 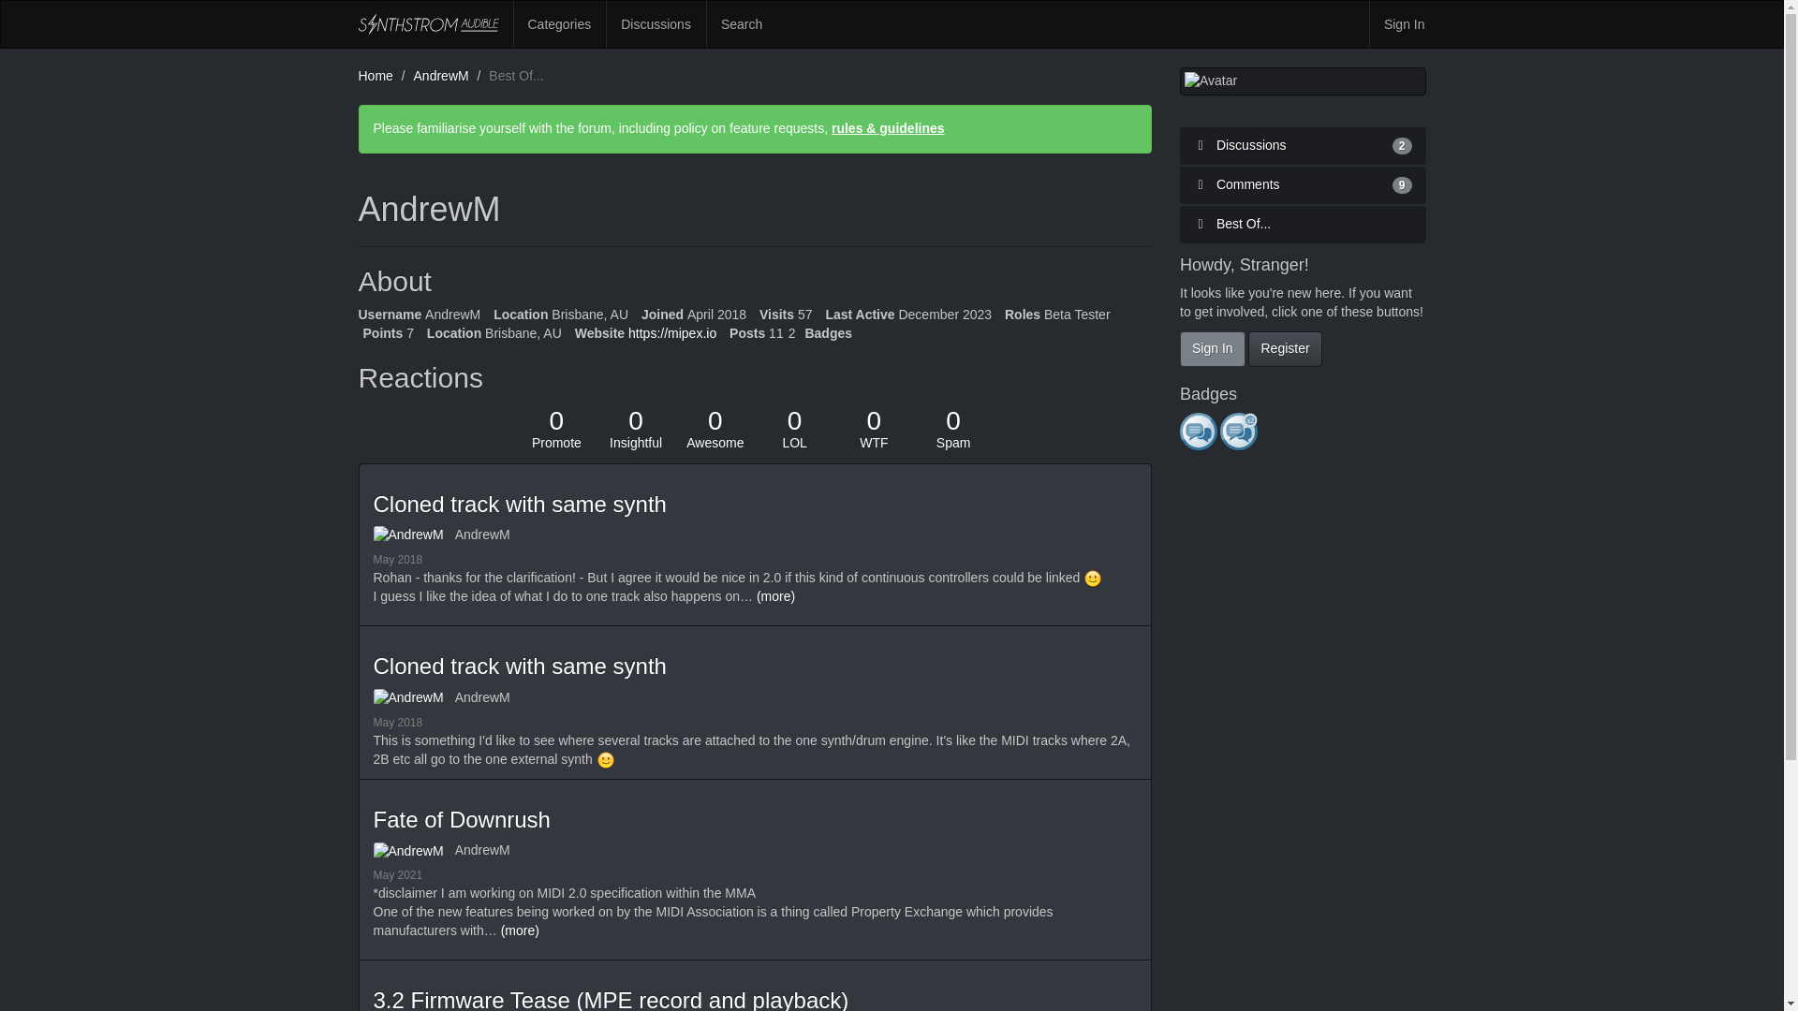 What do you see at coordinates (413, 535) in the screenshot?
I see `Synthstrom Audible` at bounding box center [413, 535].